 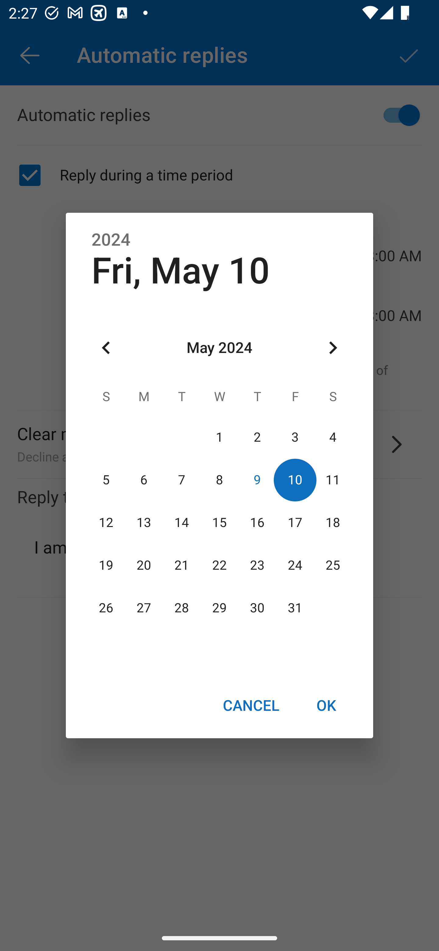 What do you see at coordinates (257, 608) in the screenshot?
I see `30 30 May 2024` at bounding box center [257, 608].